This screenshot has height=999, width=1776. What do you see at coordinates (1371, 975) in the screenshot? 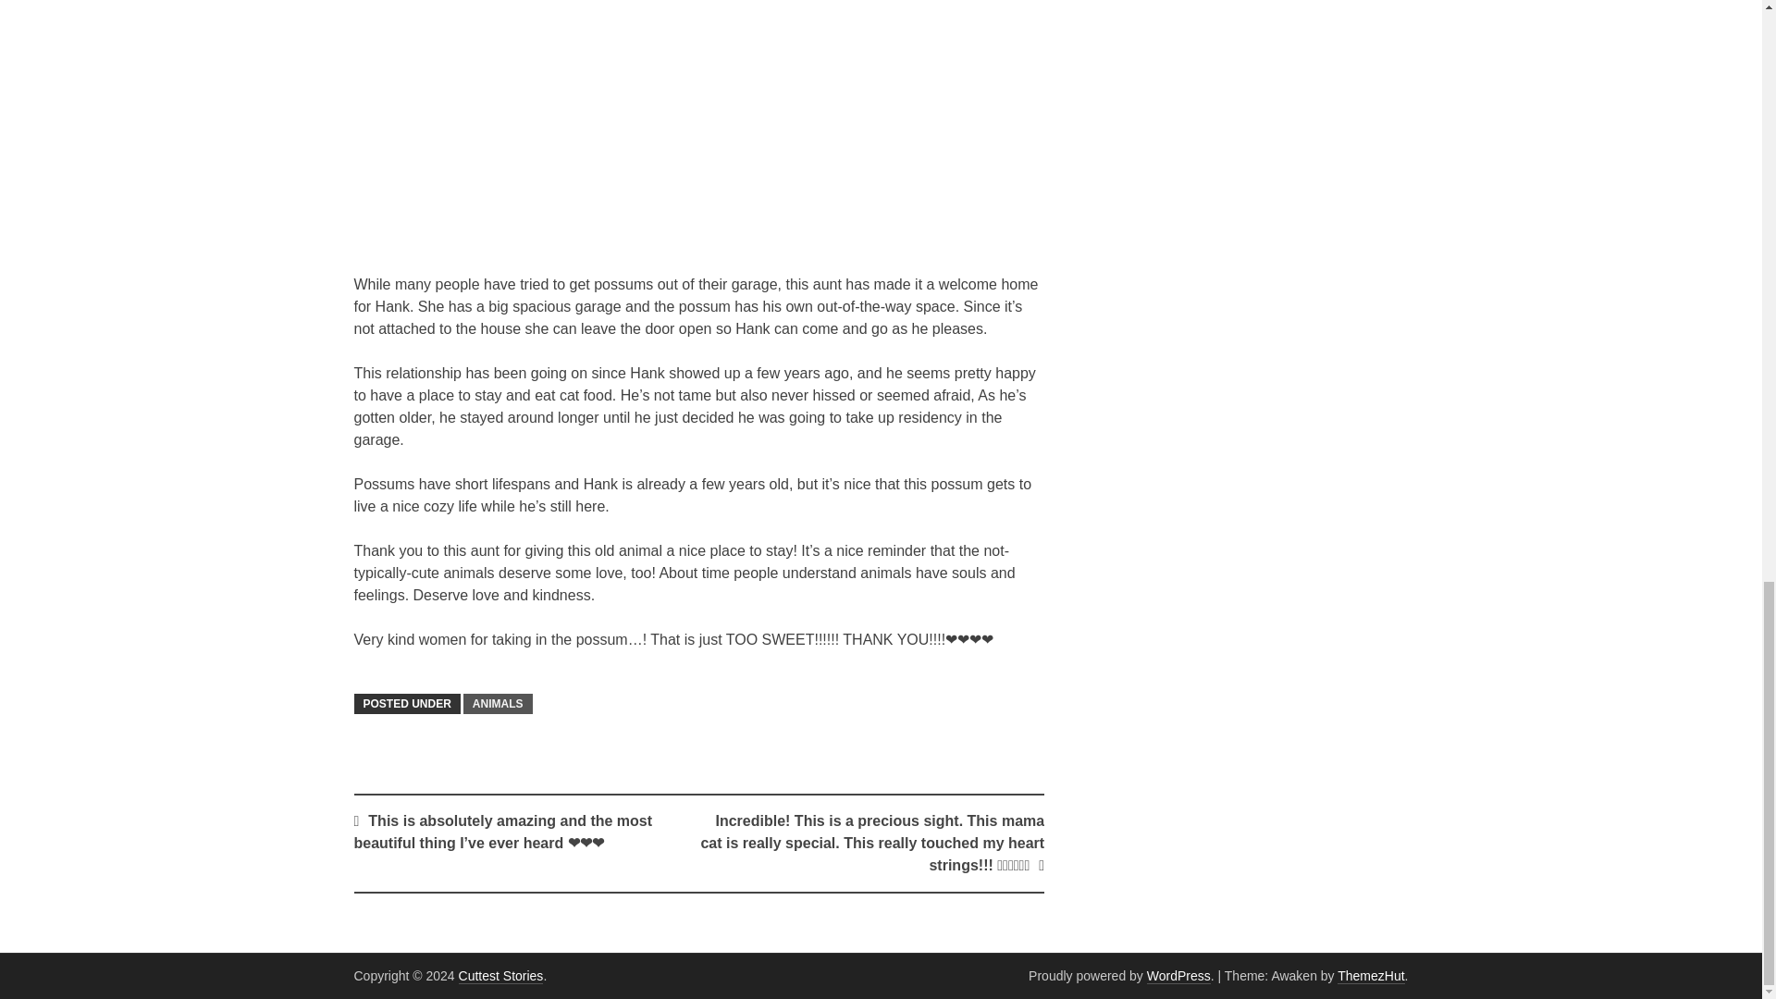
I see `ThemezHut` at bounding box center [1371, 975].